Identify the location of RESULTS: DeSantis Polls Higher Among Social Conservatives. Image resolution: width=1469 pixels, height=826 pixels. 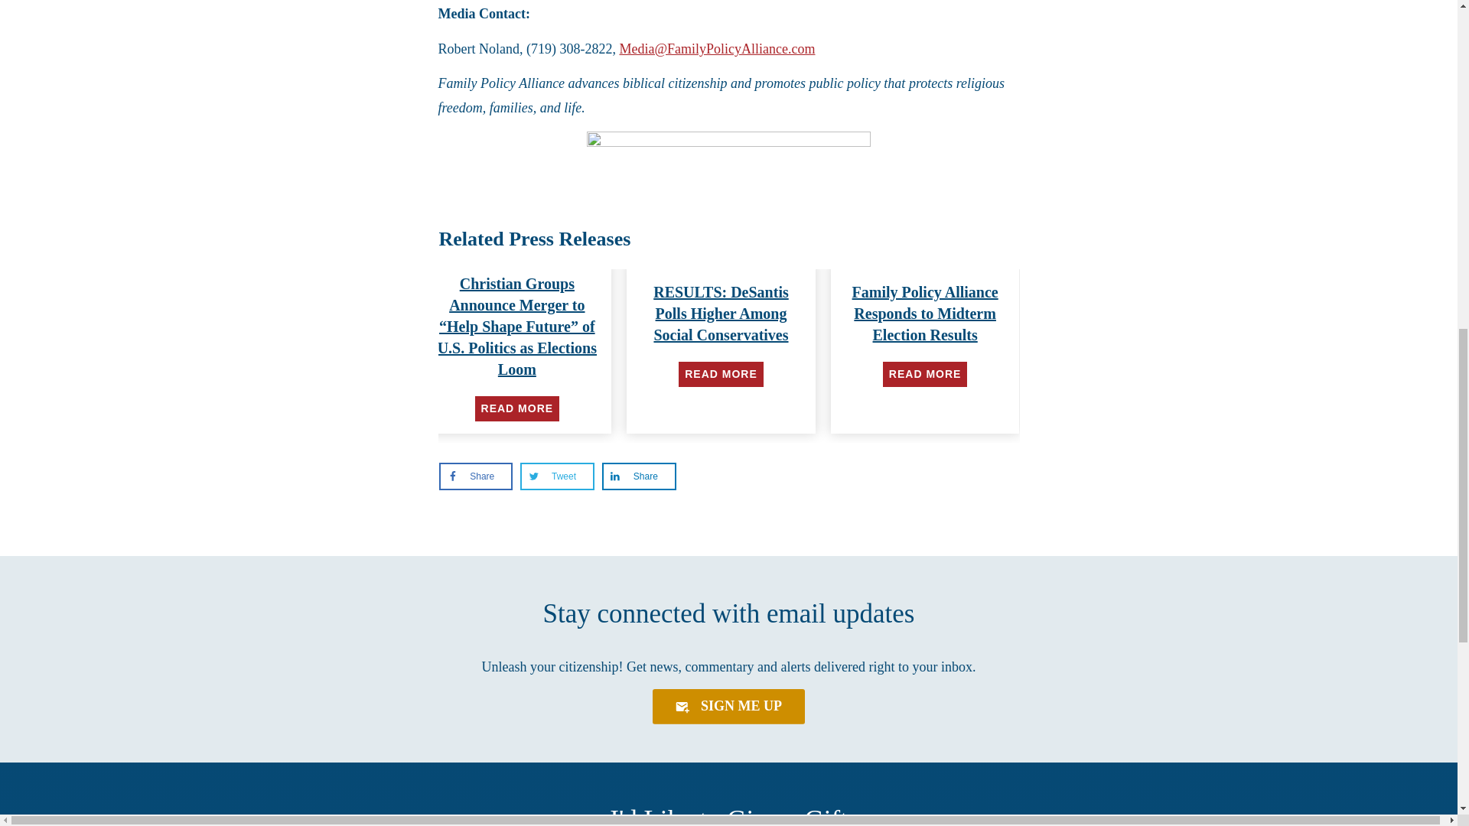
(721, 314).